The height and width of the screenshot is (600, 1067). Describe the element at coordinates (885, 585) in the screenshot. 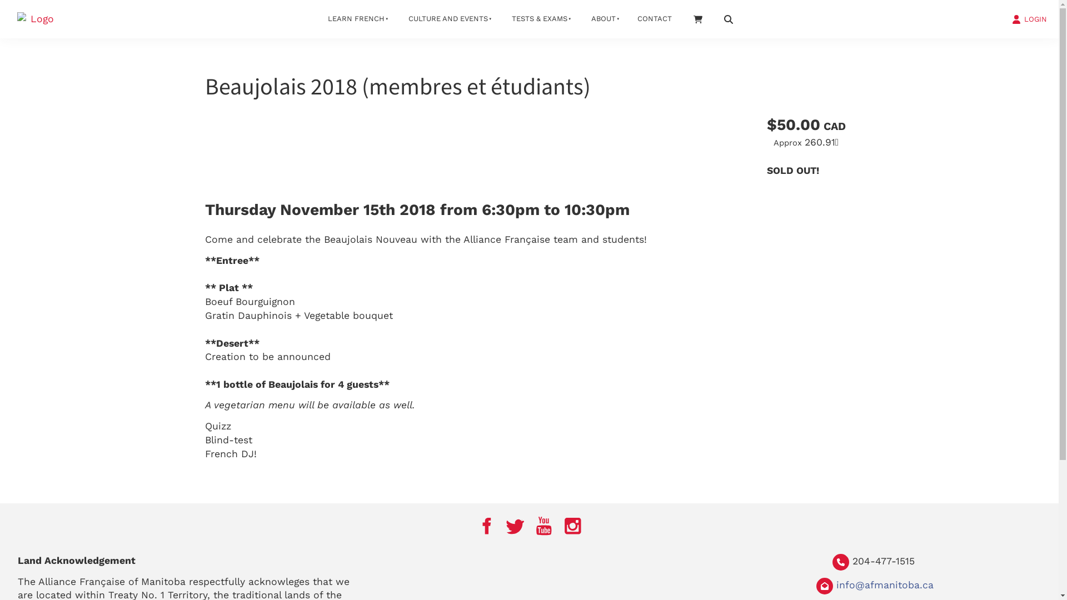

I see `info@afmanitoba.ca` at that location.